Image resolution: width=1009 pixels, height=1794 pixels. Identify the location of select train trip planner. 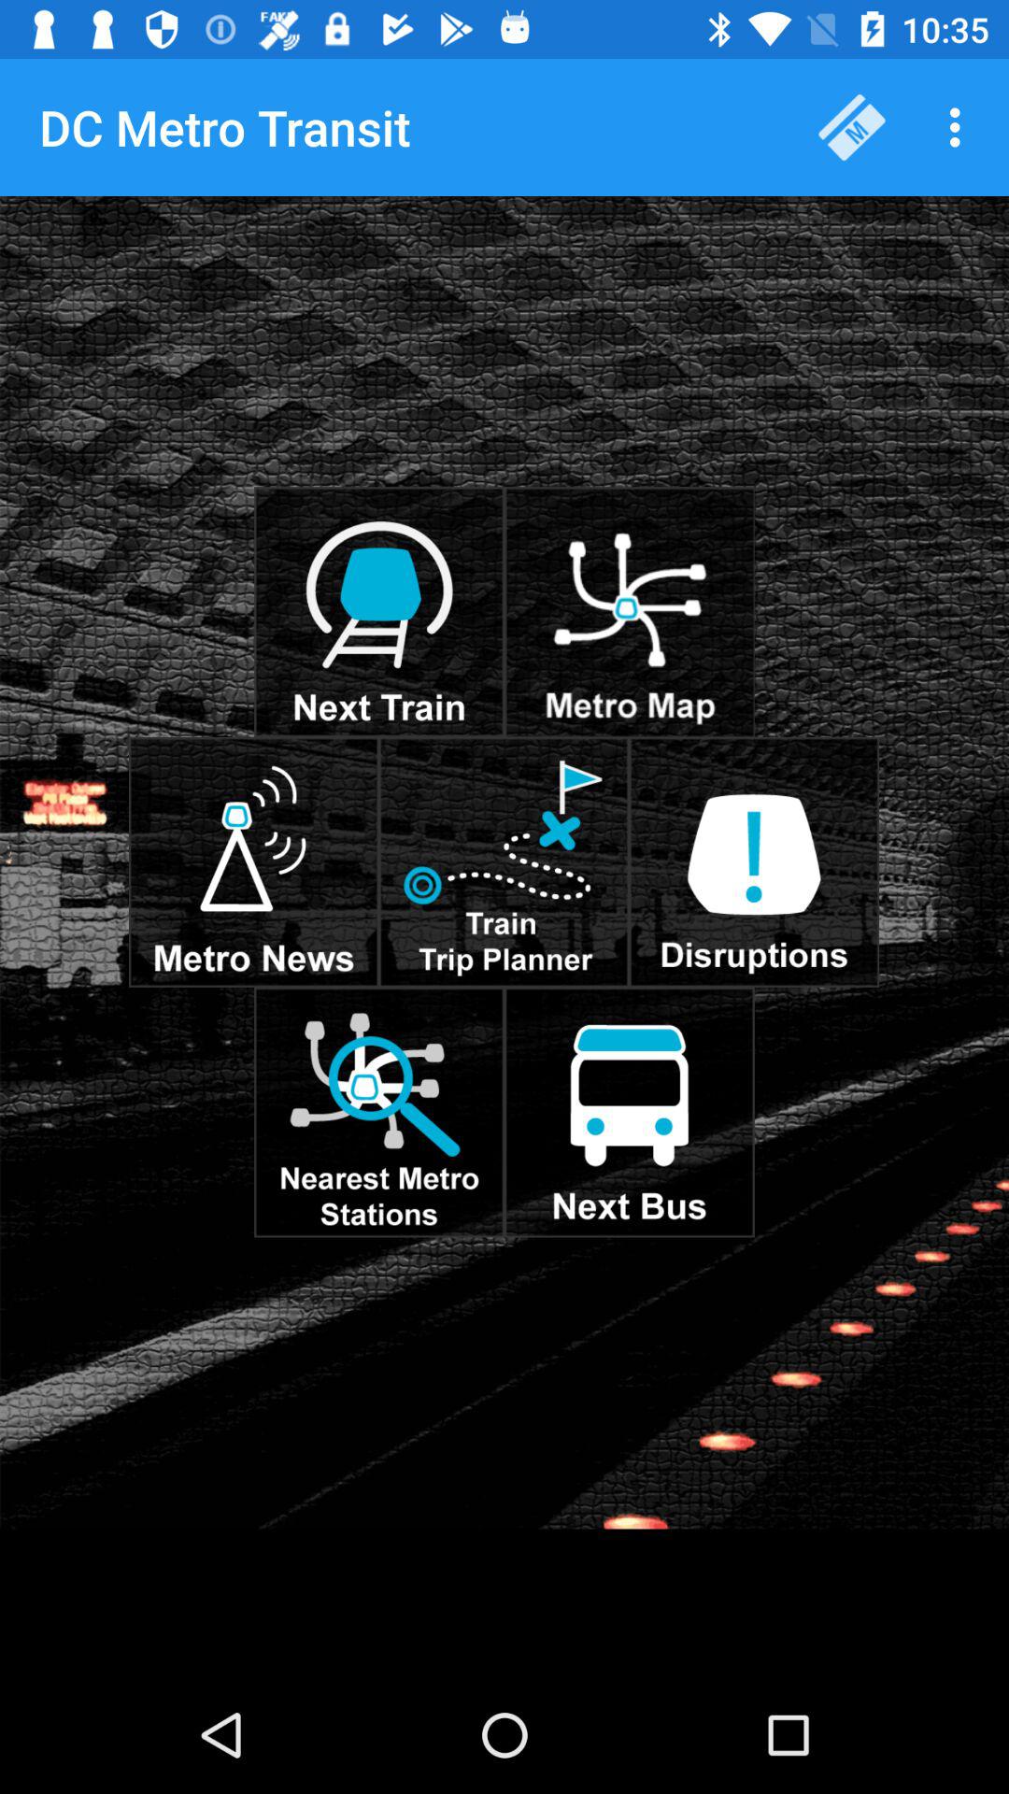
(504, 861).